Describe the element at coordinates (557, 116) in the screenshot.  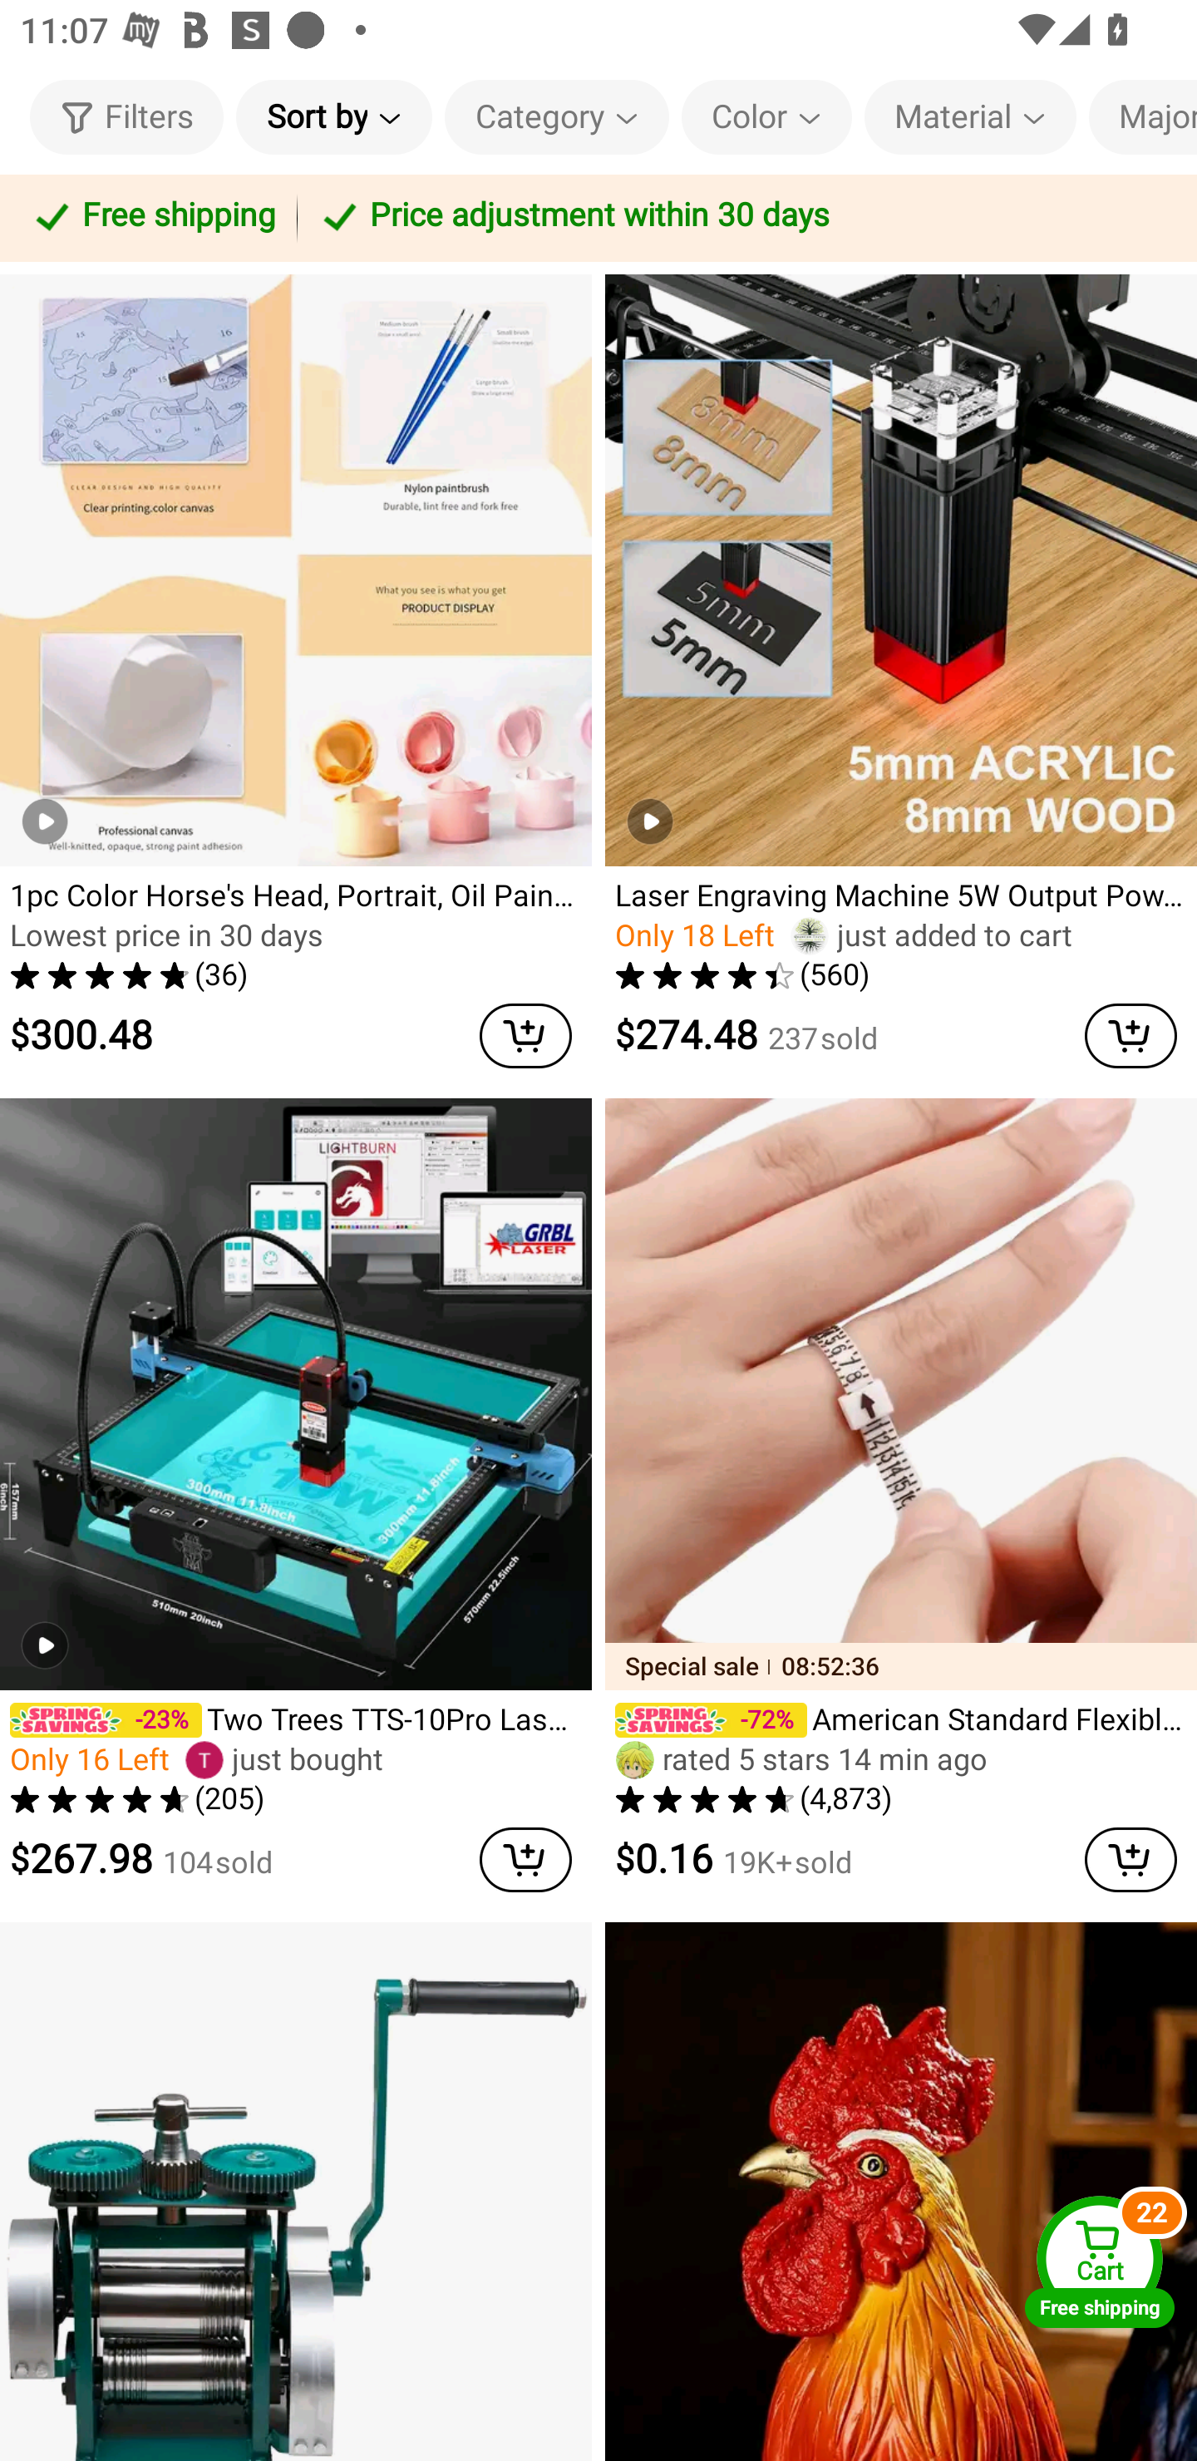
I see `Category` at that location.